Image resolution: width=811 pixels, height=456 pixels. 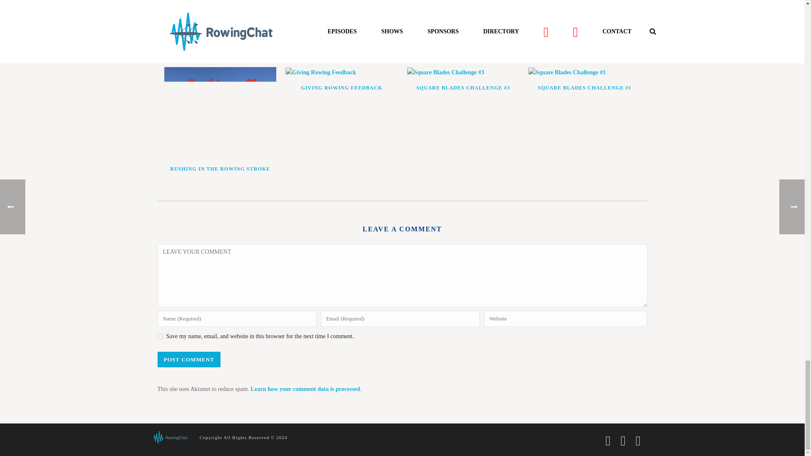 What do you see at coordinates (189, 359) in the screenshot?
I see `POST COMMENT` at bounding box center [189, 359].